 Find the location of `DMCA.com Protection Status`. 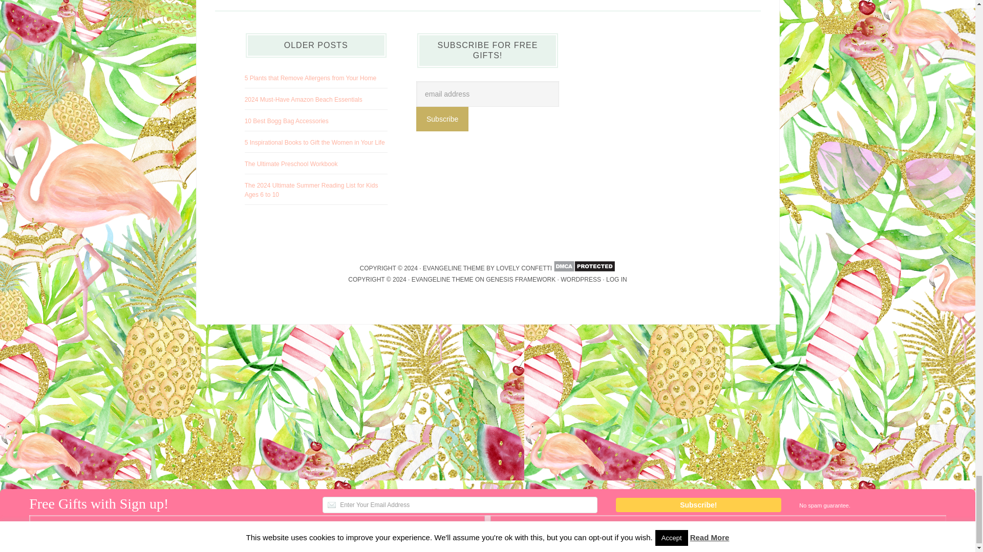

DMCA.com Protection Status is located at coordinates (583, 268).